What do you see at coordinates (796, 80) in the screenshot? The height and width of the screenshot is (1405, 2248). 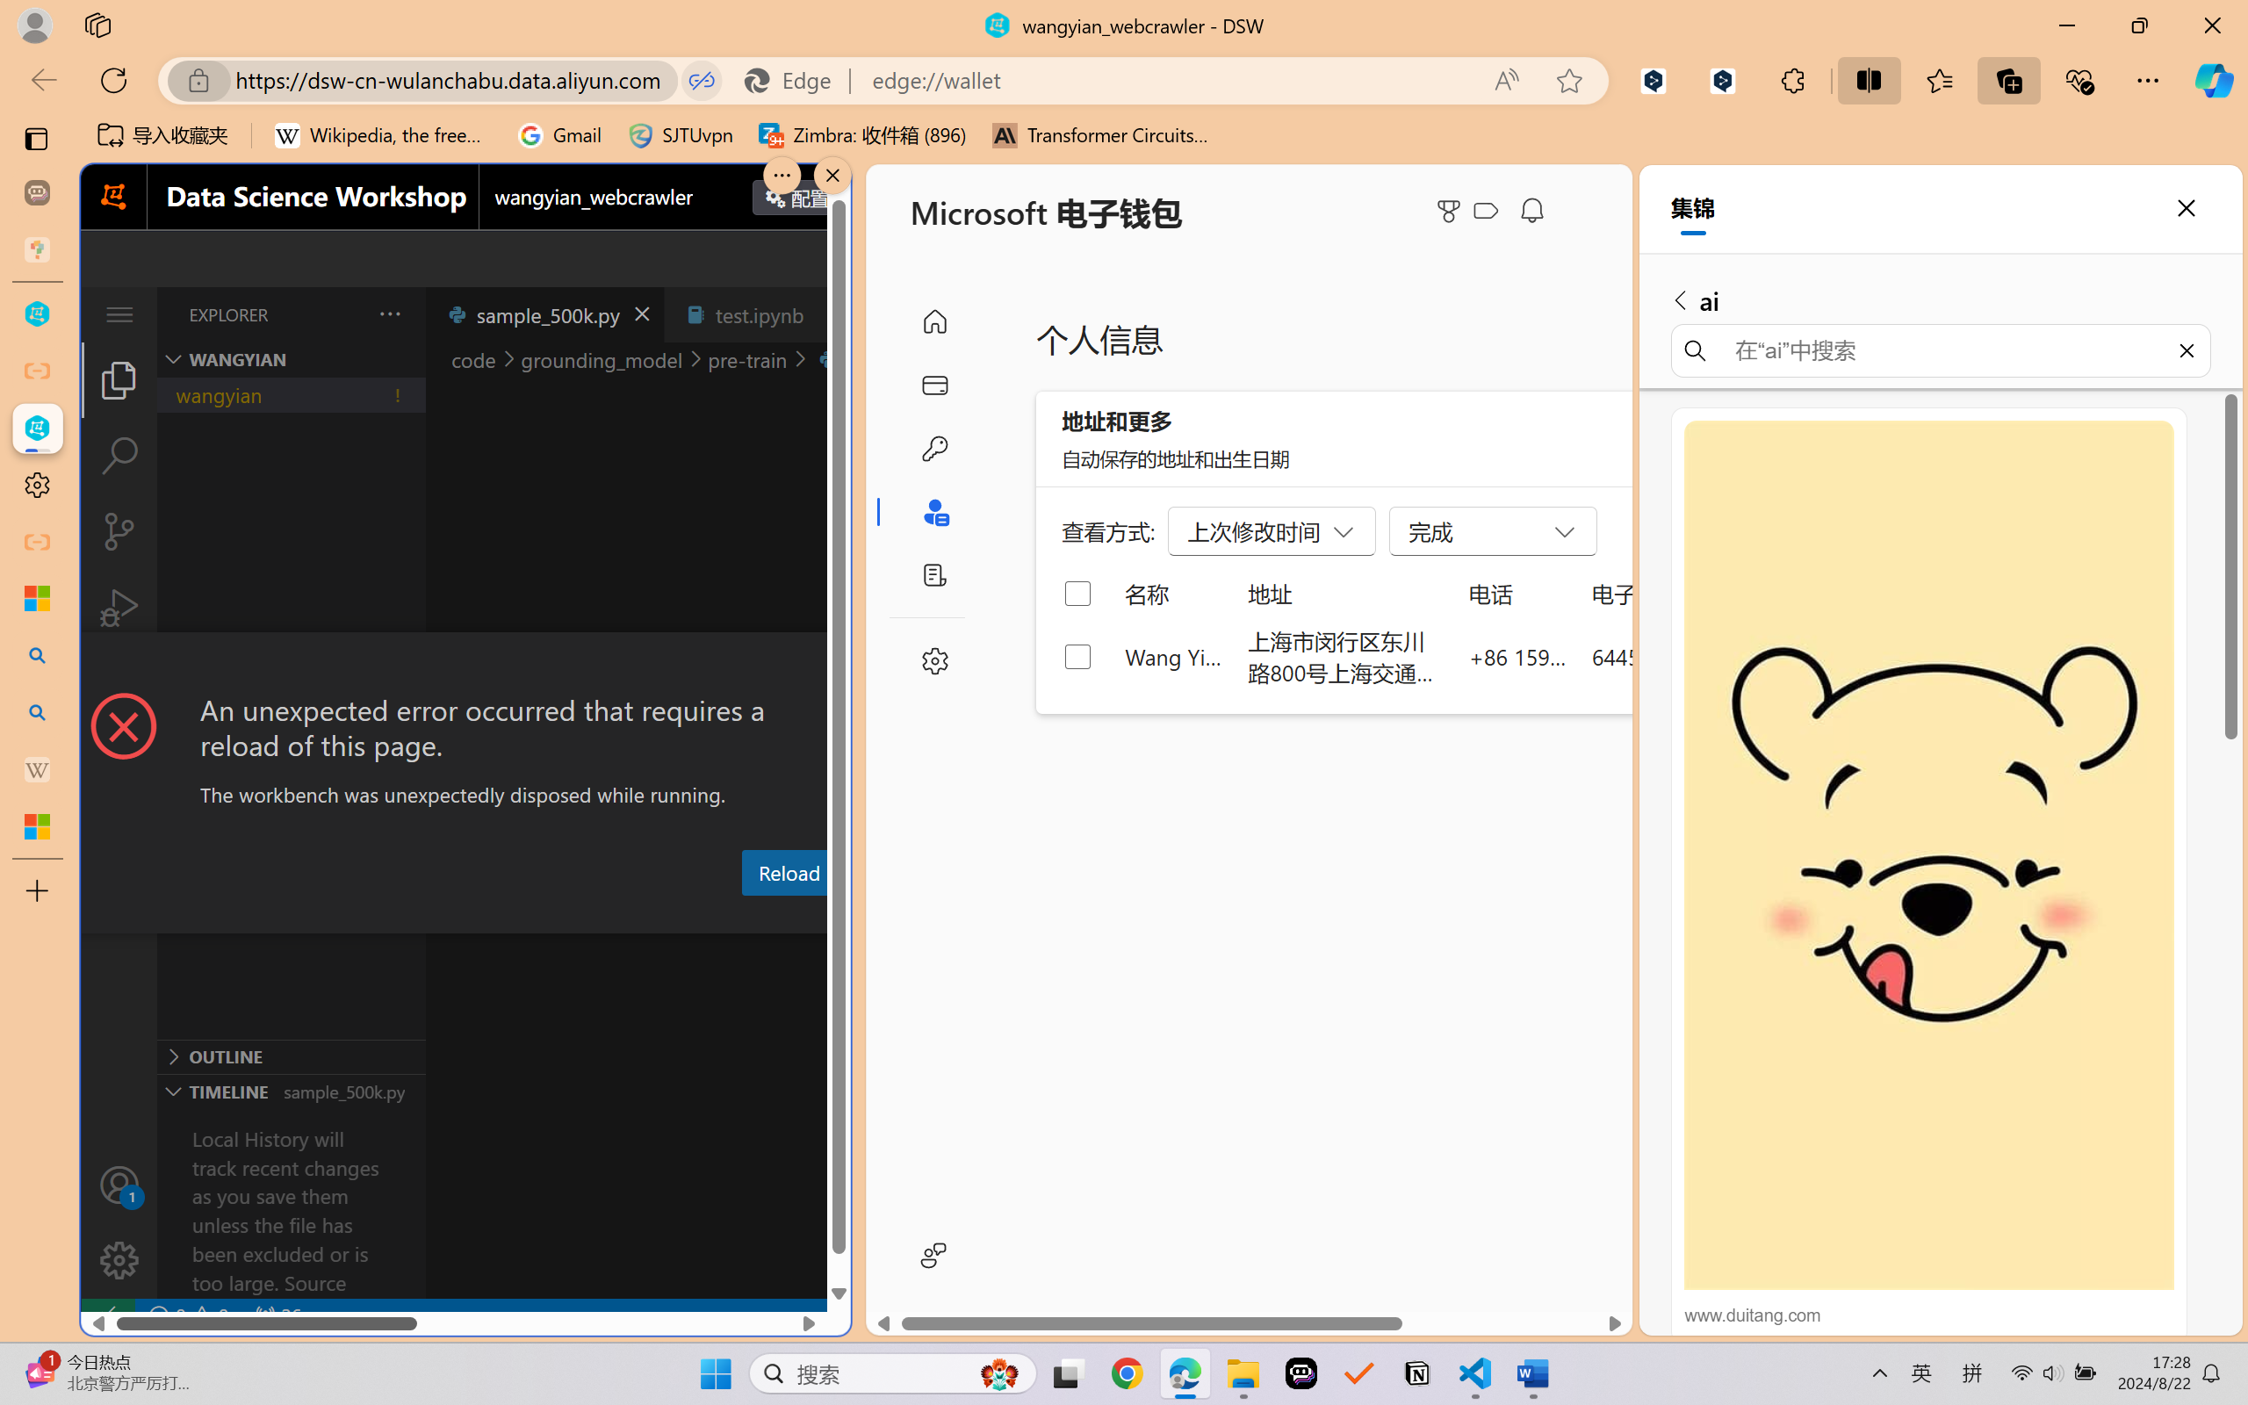 I see `Edge` at bounding box center [796, 80].